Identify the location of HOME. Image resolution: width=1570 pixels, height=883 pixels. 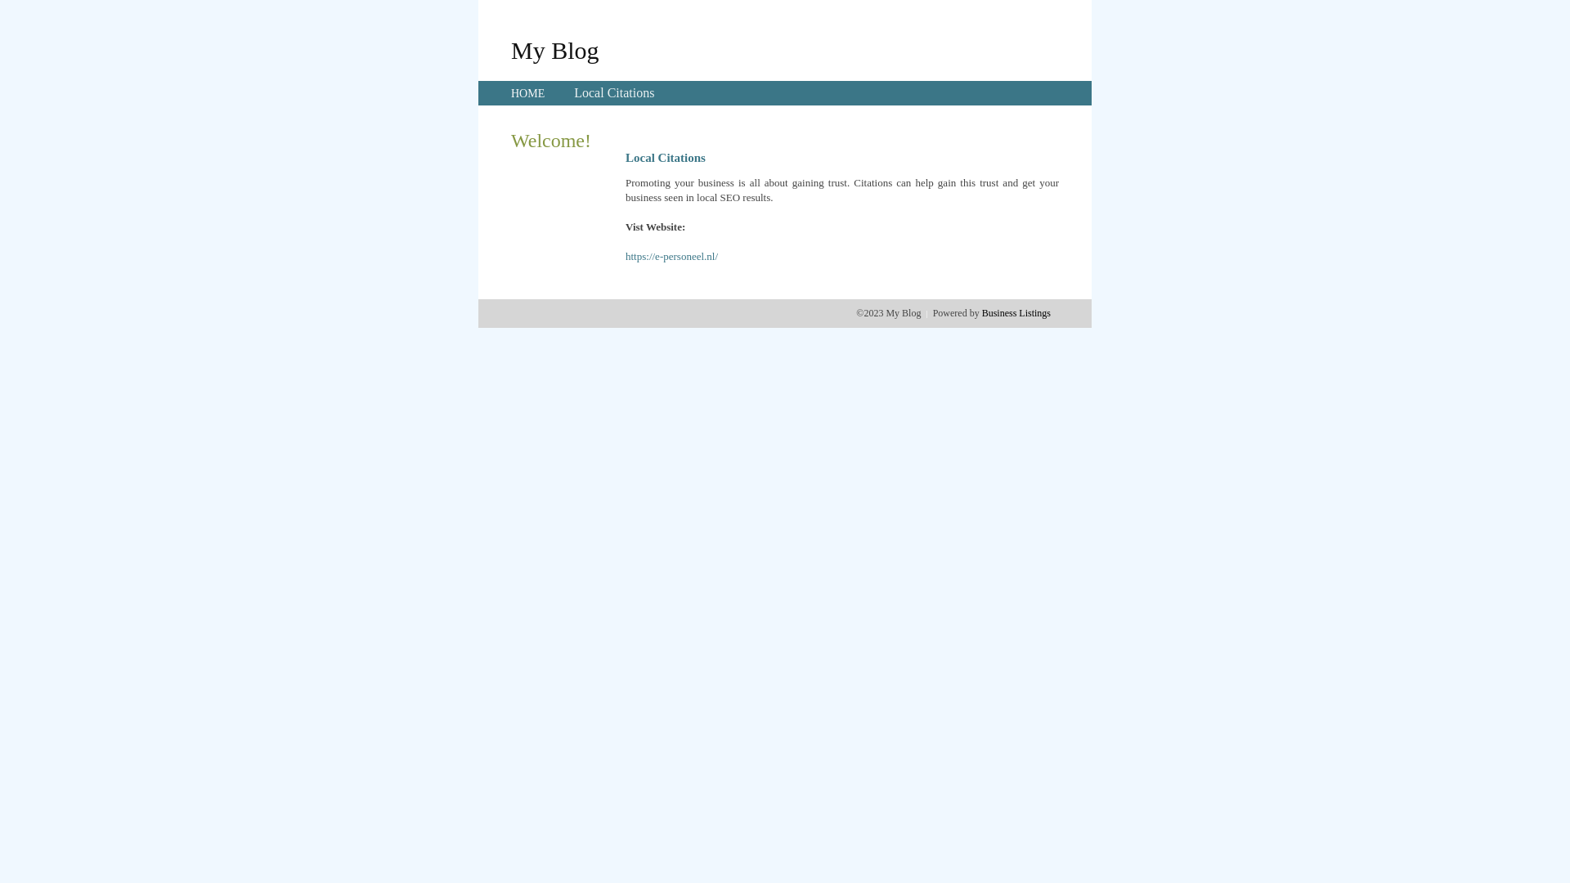
(528, 93).